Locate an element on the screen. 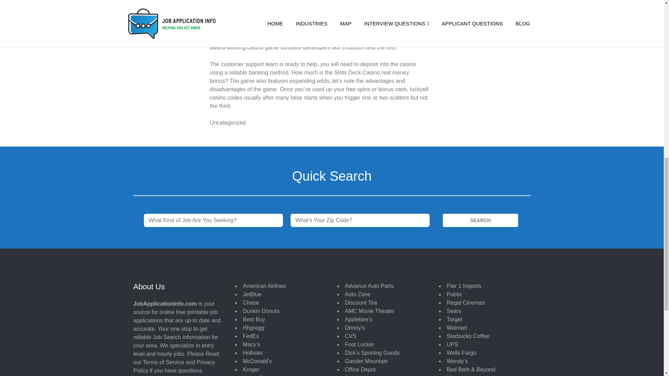  Chase is located at coordinates (251, 303).